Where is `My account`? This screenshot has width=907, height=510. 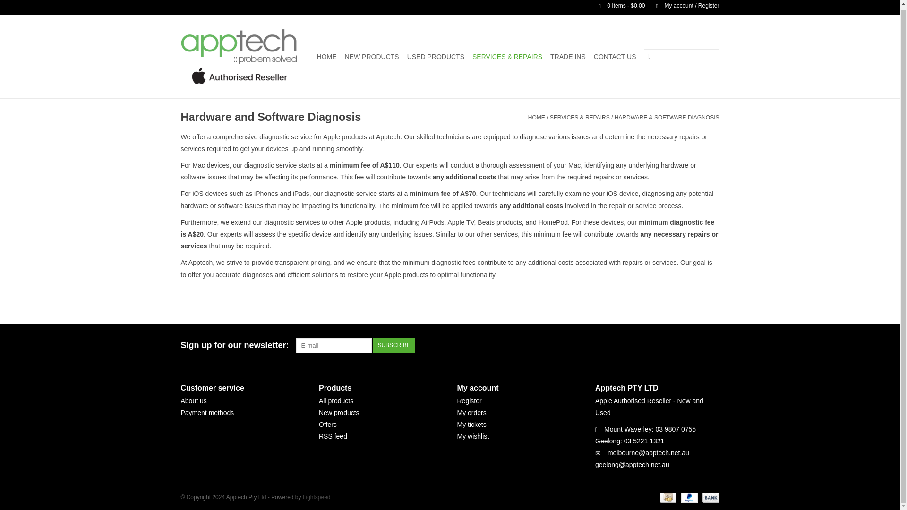 My account is located at coordinates (683, 6).